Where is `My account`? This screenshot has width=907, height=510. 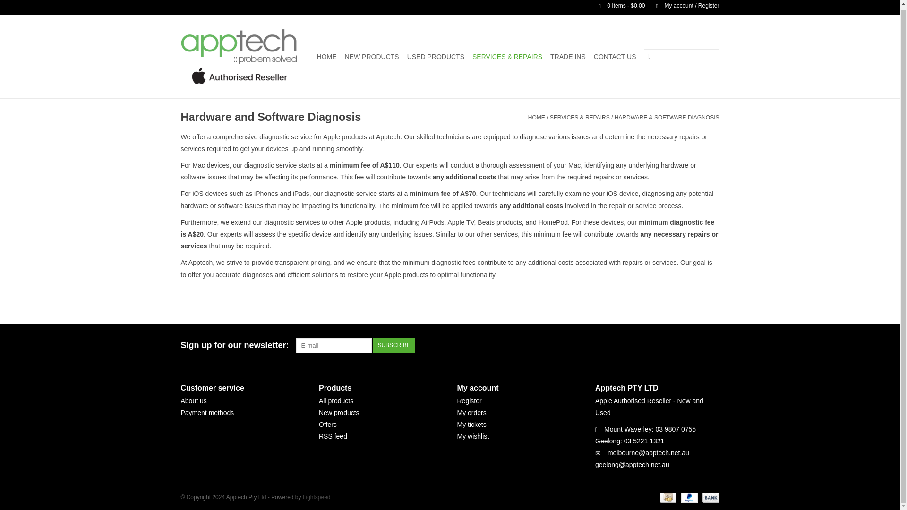 My account is located at coordinates (683, 6).